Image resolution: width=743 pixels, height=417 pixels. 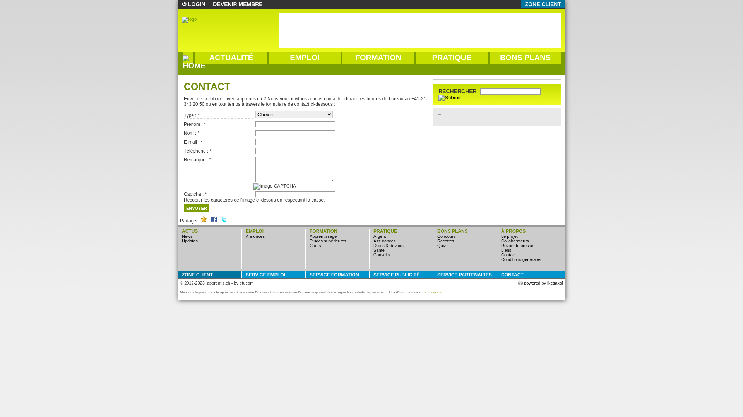 What do you see at coordinates (442, 246) in the screenshot?
I see `quiz` at bounding box center [442, 246].